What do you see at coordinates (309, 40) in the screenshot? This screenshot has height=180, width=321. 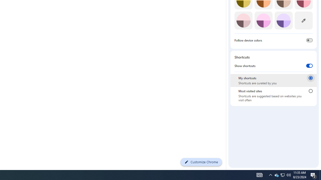 I see `Follow device colors` at bounding box center [309, 40].